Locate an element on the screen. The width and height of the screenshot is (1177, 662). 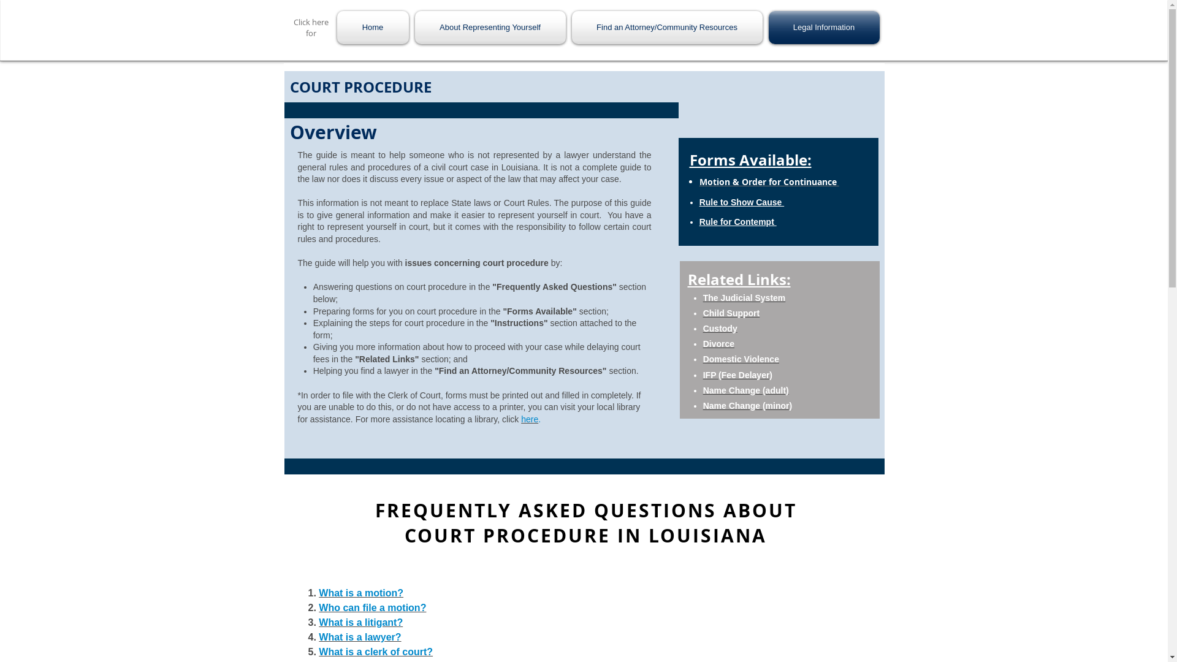
Custody is located at coordinates (720, 329).